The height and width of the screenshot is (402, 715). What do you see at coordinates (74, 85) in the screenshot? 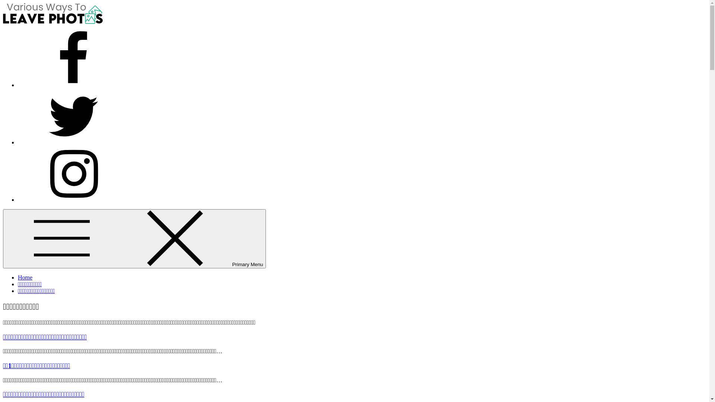
I see `Facebook` at bounding box center [74, 85].